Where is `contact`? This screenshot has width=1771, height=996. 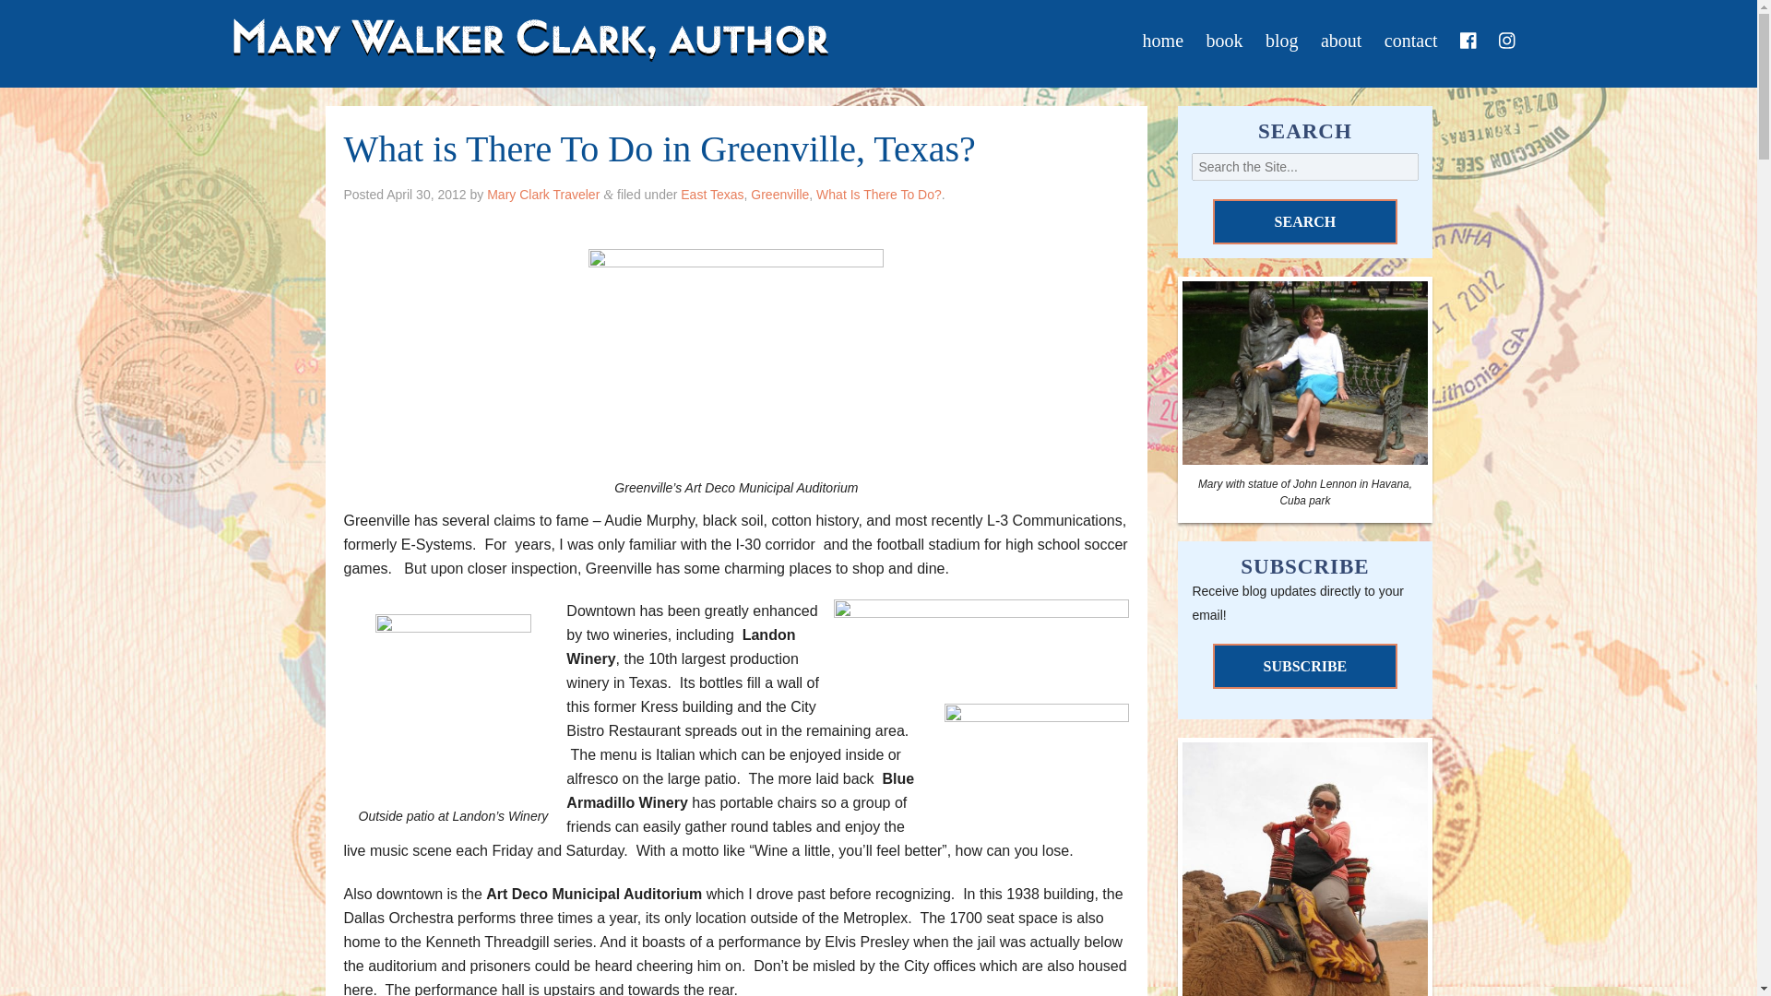 contact is located at coordinates (1411, 40).